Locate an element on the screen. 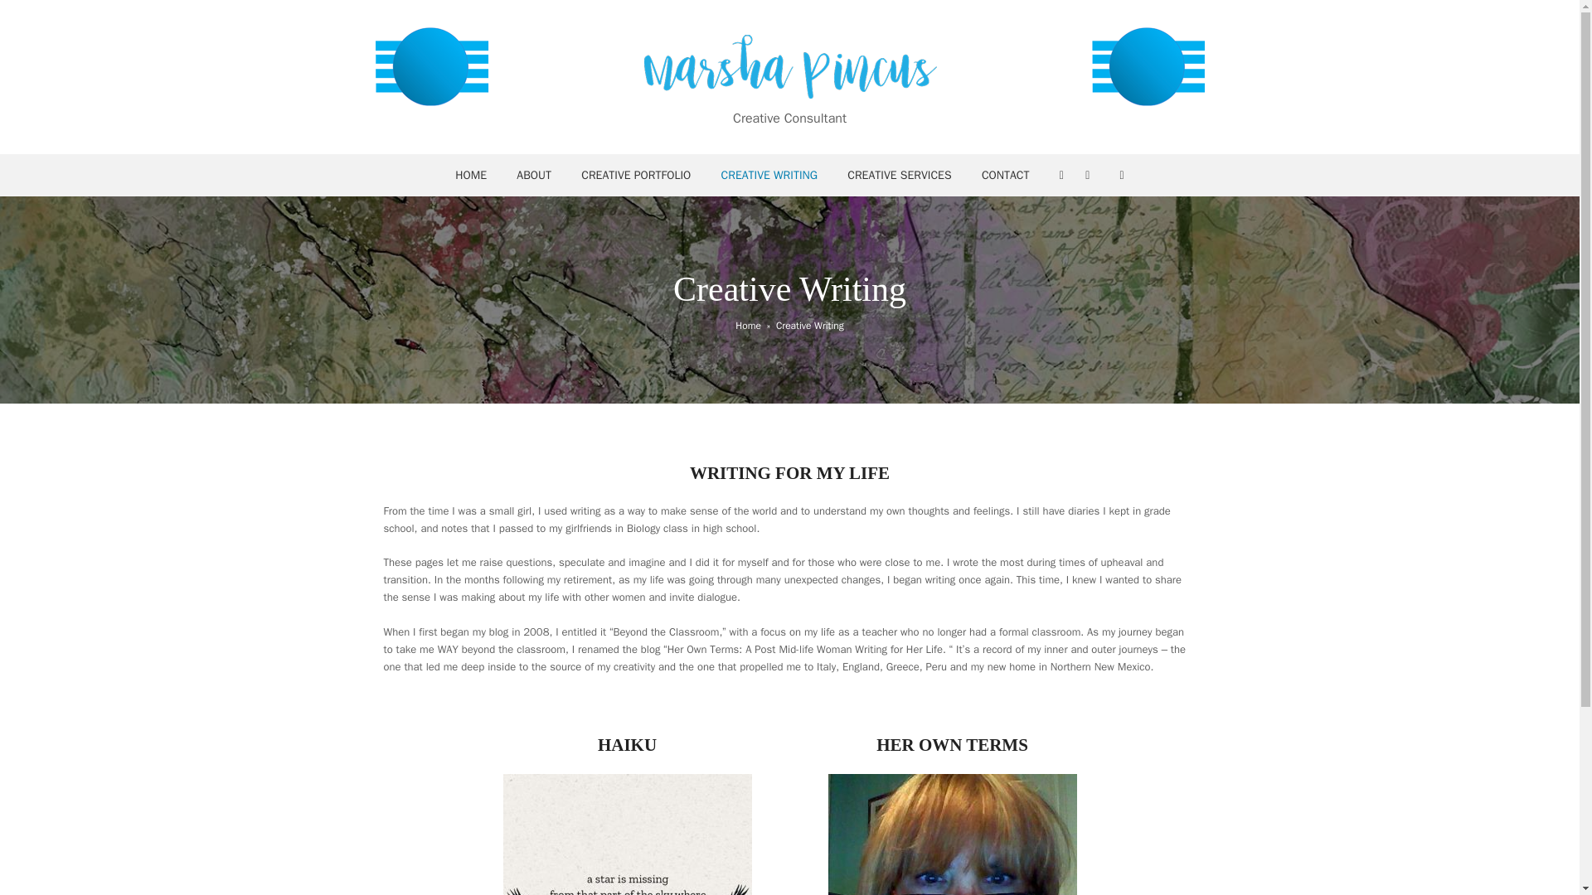 The height and width of the screenshot is (895, 1592). CREATIVE SERVICES is located at coordinates (899, 175).